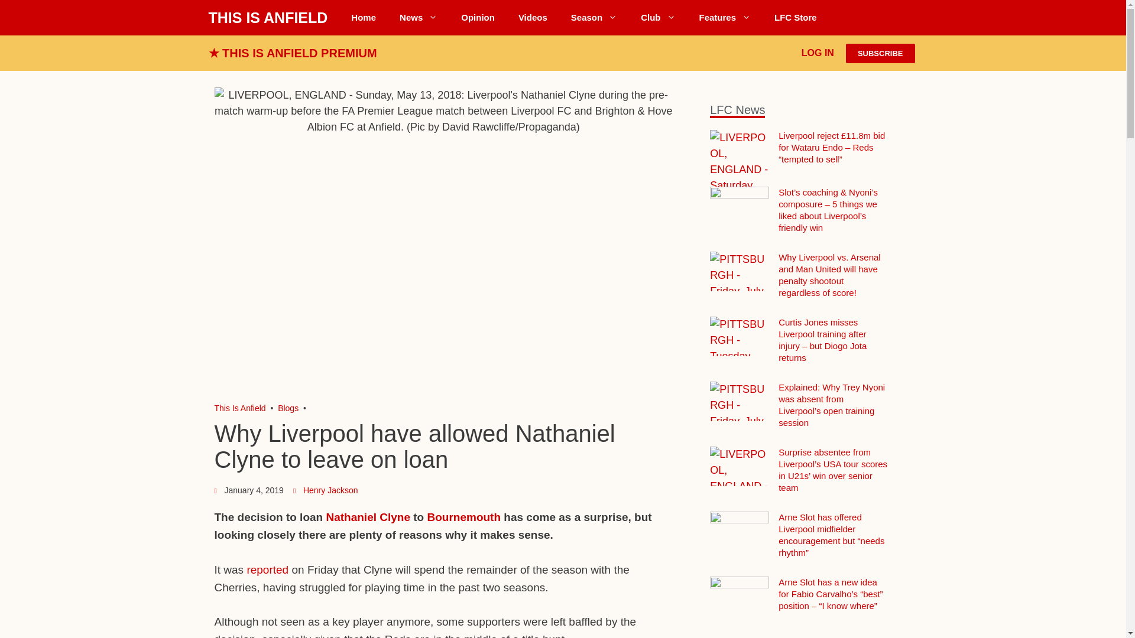 The image size is (1135, 638). Describe the element at coordinates (594, 18) in the screenshot. I see `Season` at that location.